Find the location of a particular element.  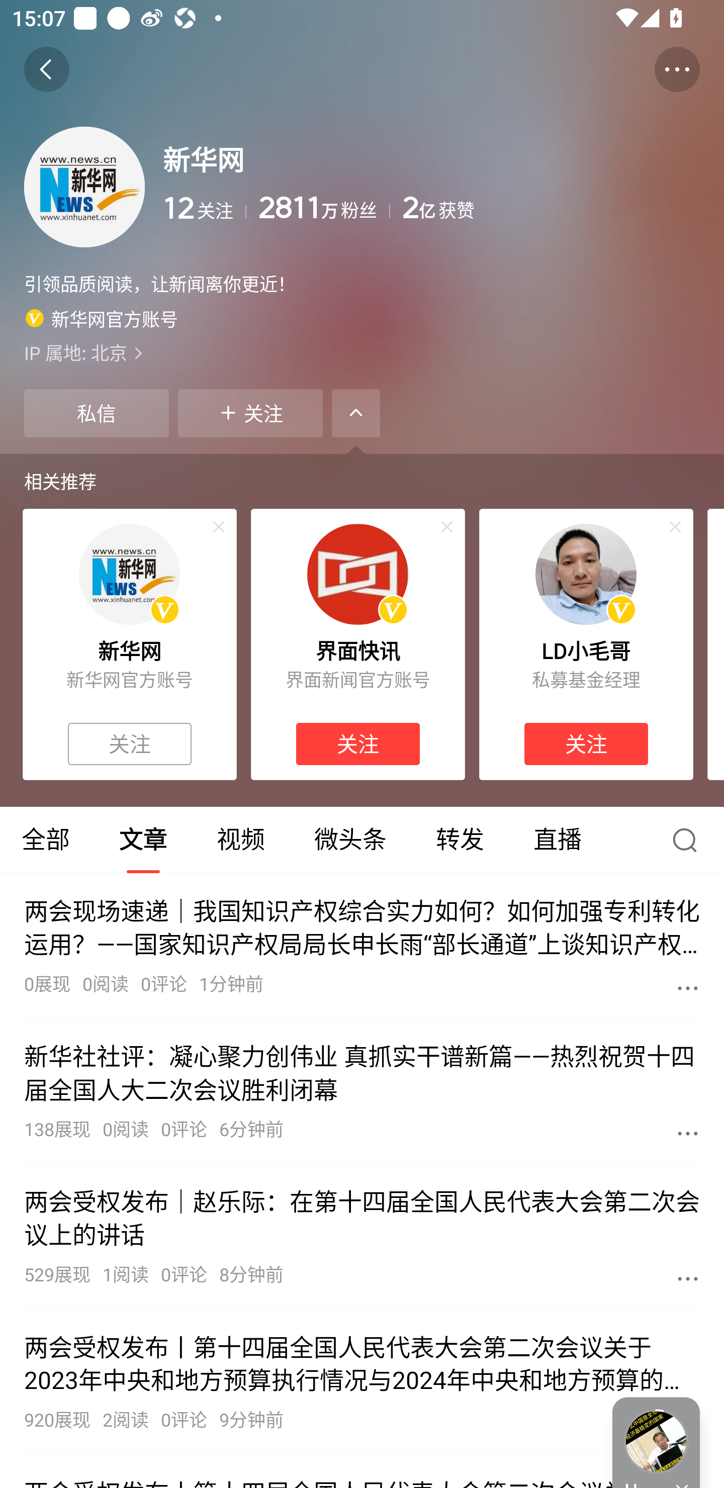

界面快讯头像 界面快讯 界面新闻官方账号 关注 关注 不感兴趣 is located at coordinates (358, 644).